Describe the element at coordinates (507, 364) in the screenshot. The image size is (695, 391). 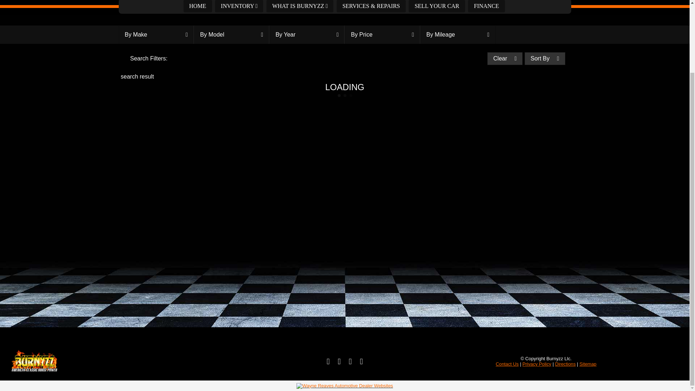
I see `Contact Us` at that location.